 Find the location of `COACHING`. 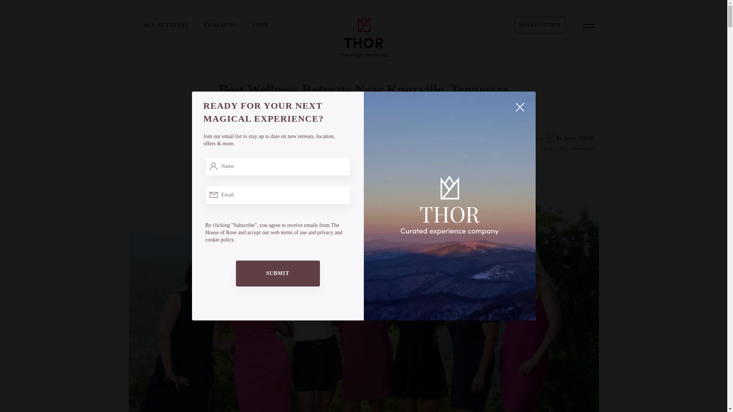

COACHING is located at coordinates (220, 25).